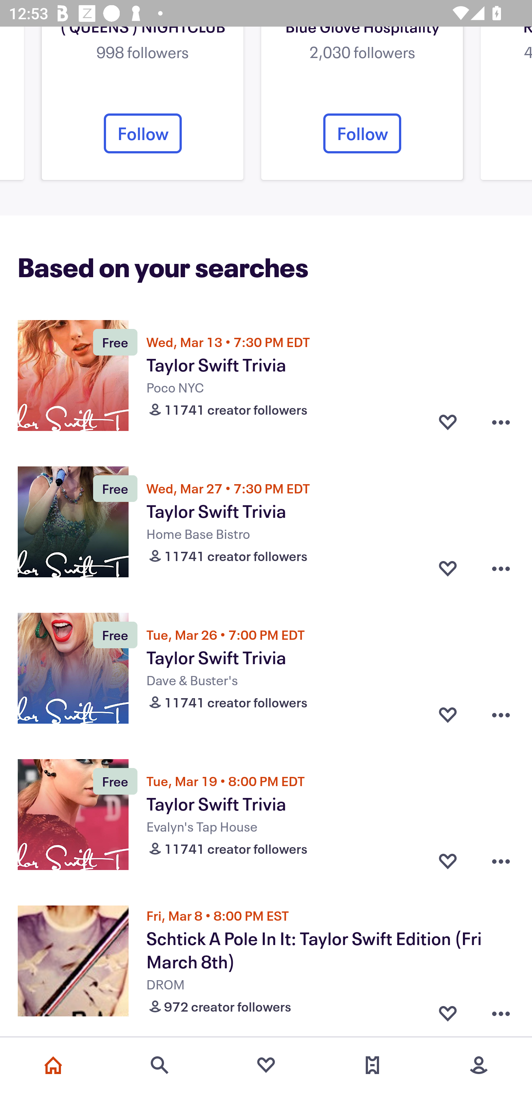  What do you see at coordinates (372, 1065) in the screenshot?
I see `Tickets` at bounding box center [372, 1065].